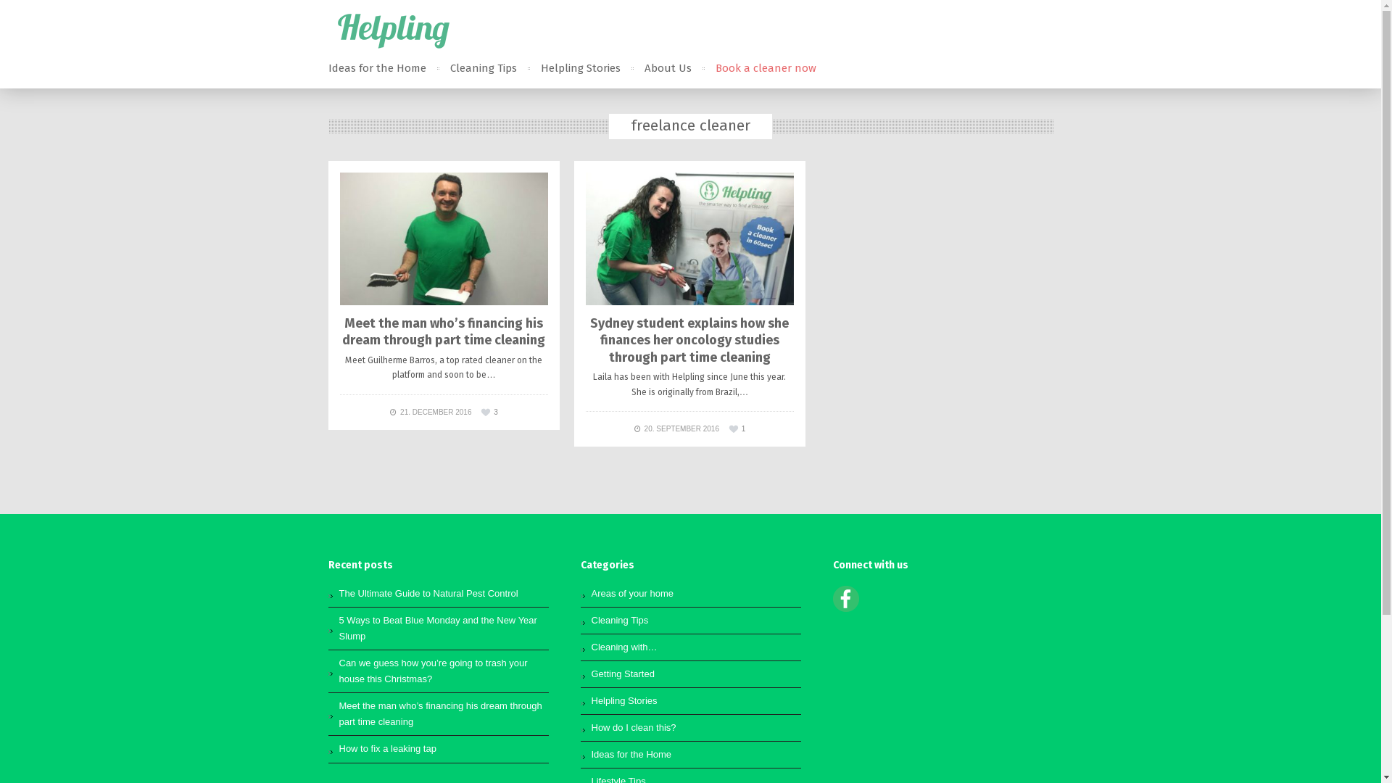 This screenshot has height=783, width=1392. Describe the element at coordinates (634, 728) in the screenshot. I see `How do I clean this?` at that location.